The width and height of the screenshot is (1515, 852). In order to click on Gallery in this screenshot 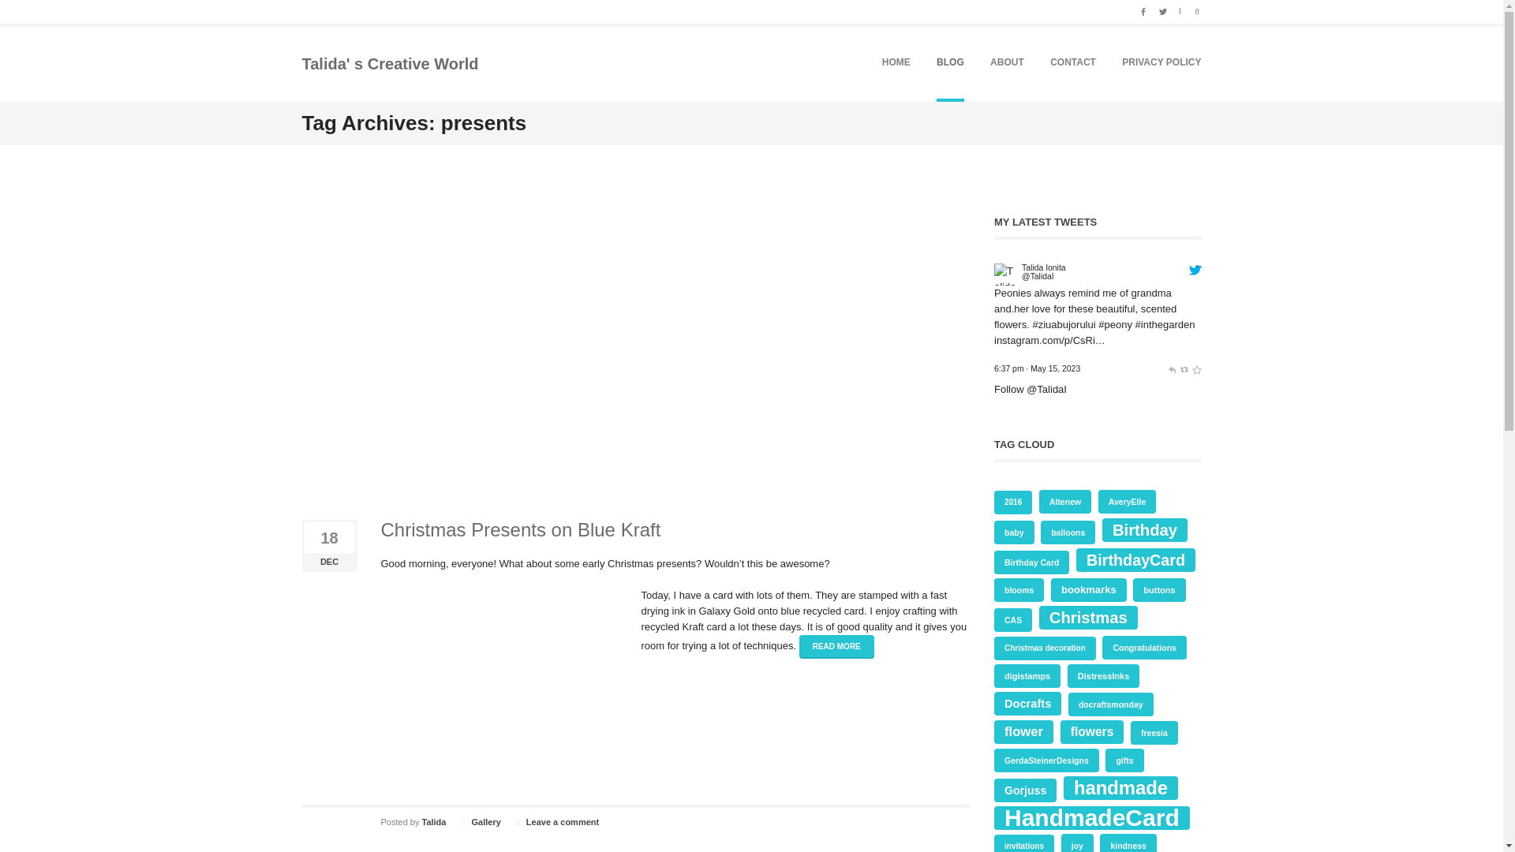, I will do `click(486, 821)`.